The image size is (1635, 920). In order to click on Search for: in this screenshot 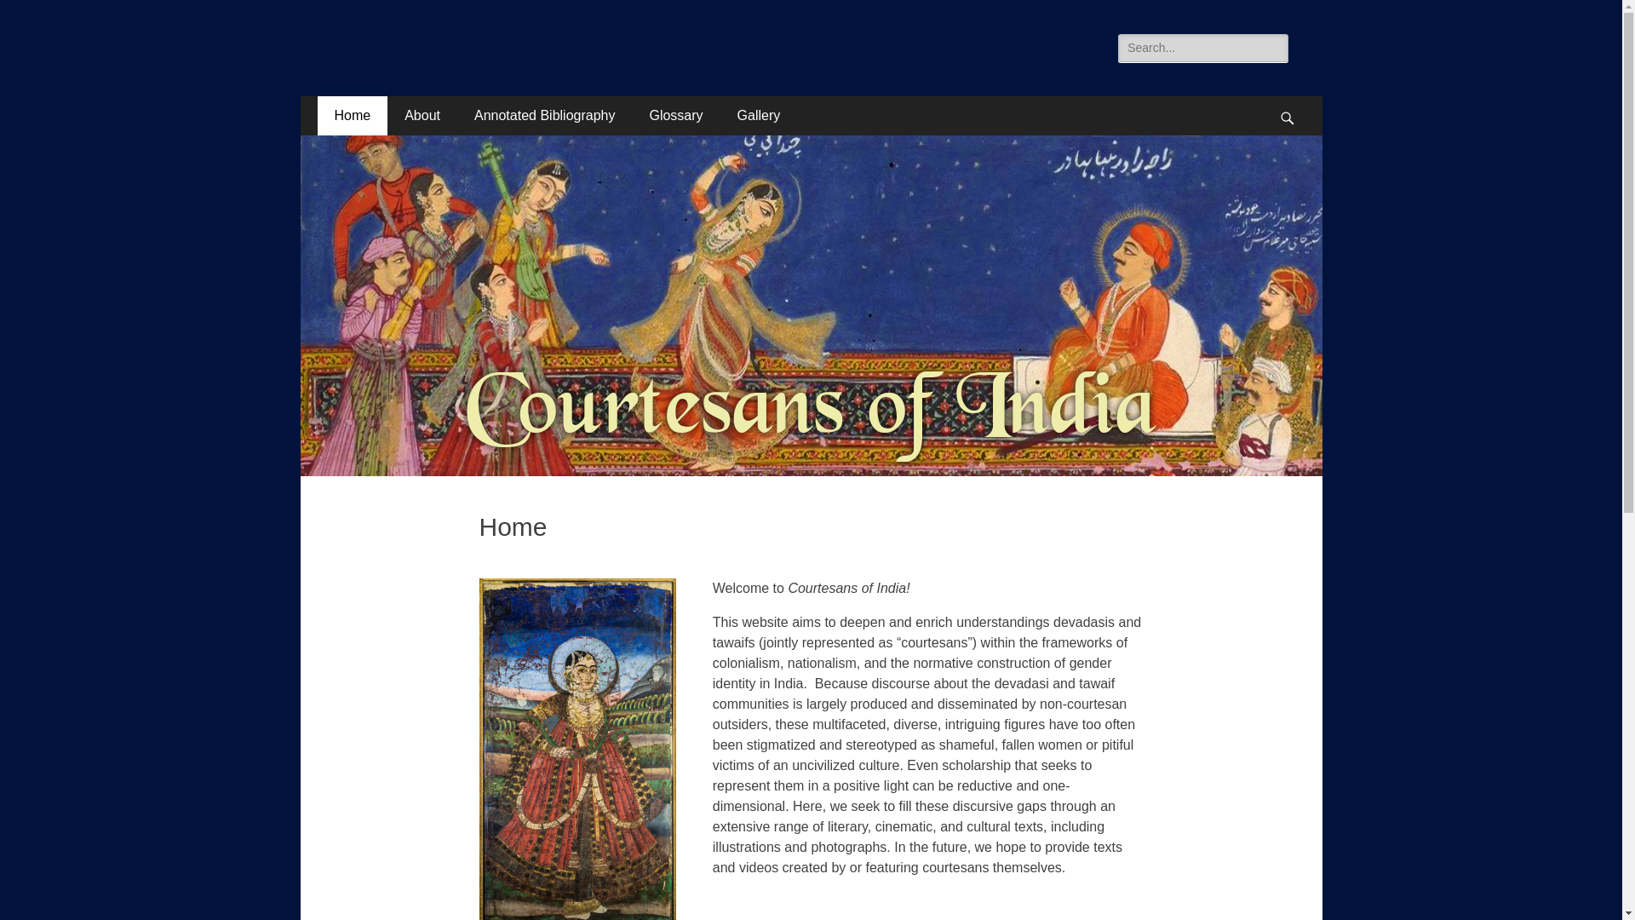, I will do `click(1202, 48)`.